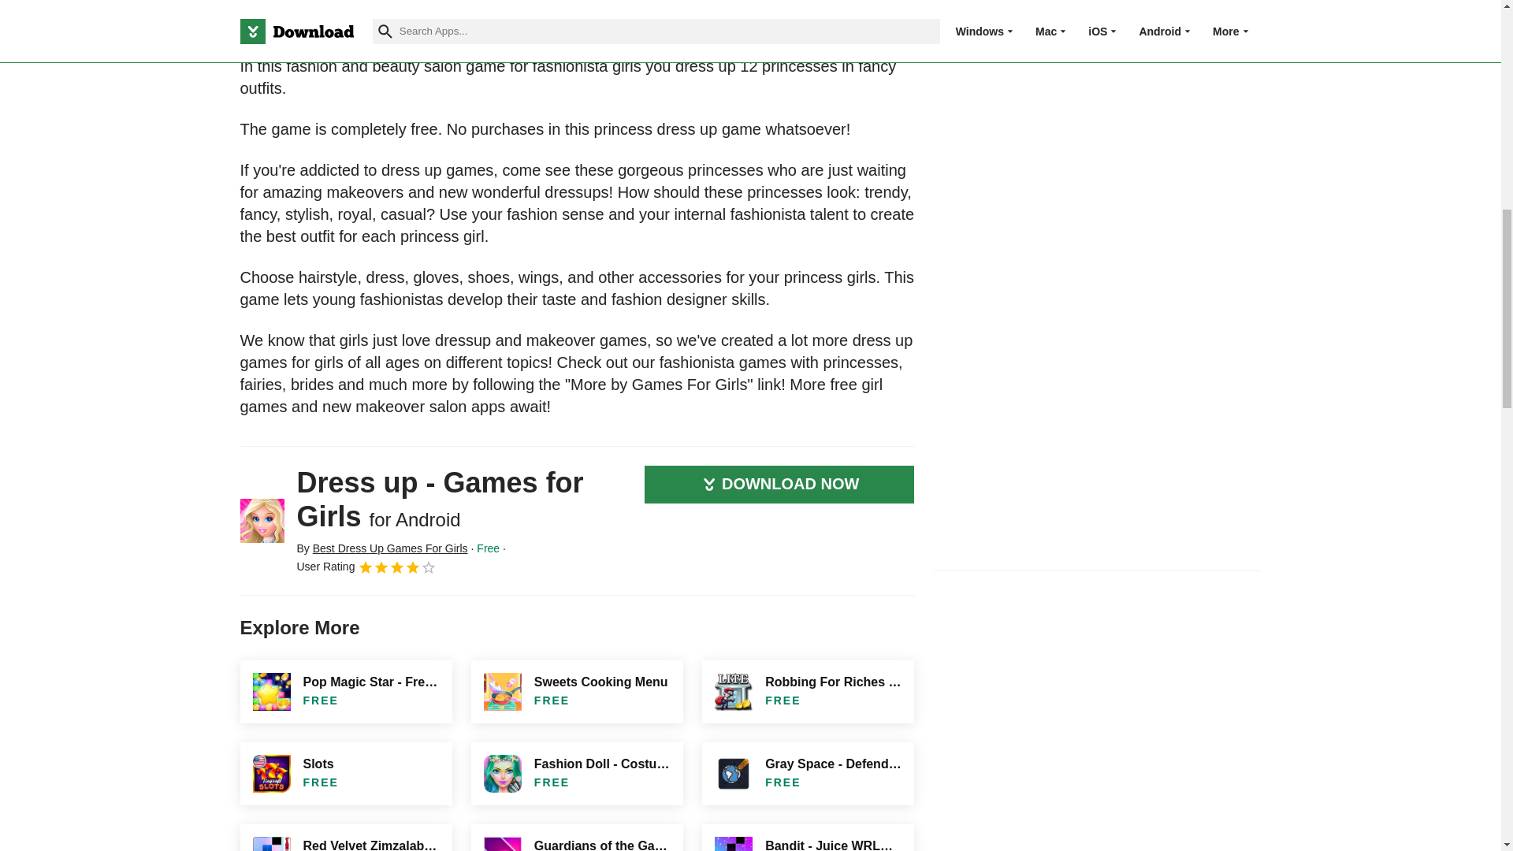 The width and height of the screenshot is (1513, 851). What do you see at coordinates (345, 838) in the screenshot?
I see `Red Velvet Zimzalabim Piano Tiles` at bounding box center [345, 838].